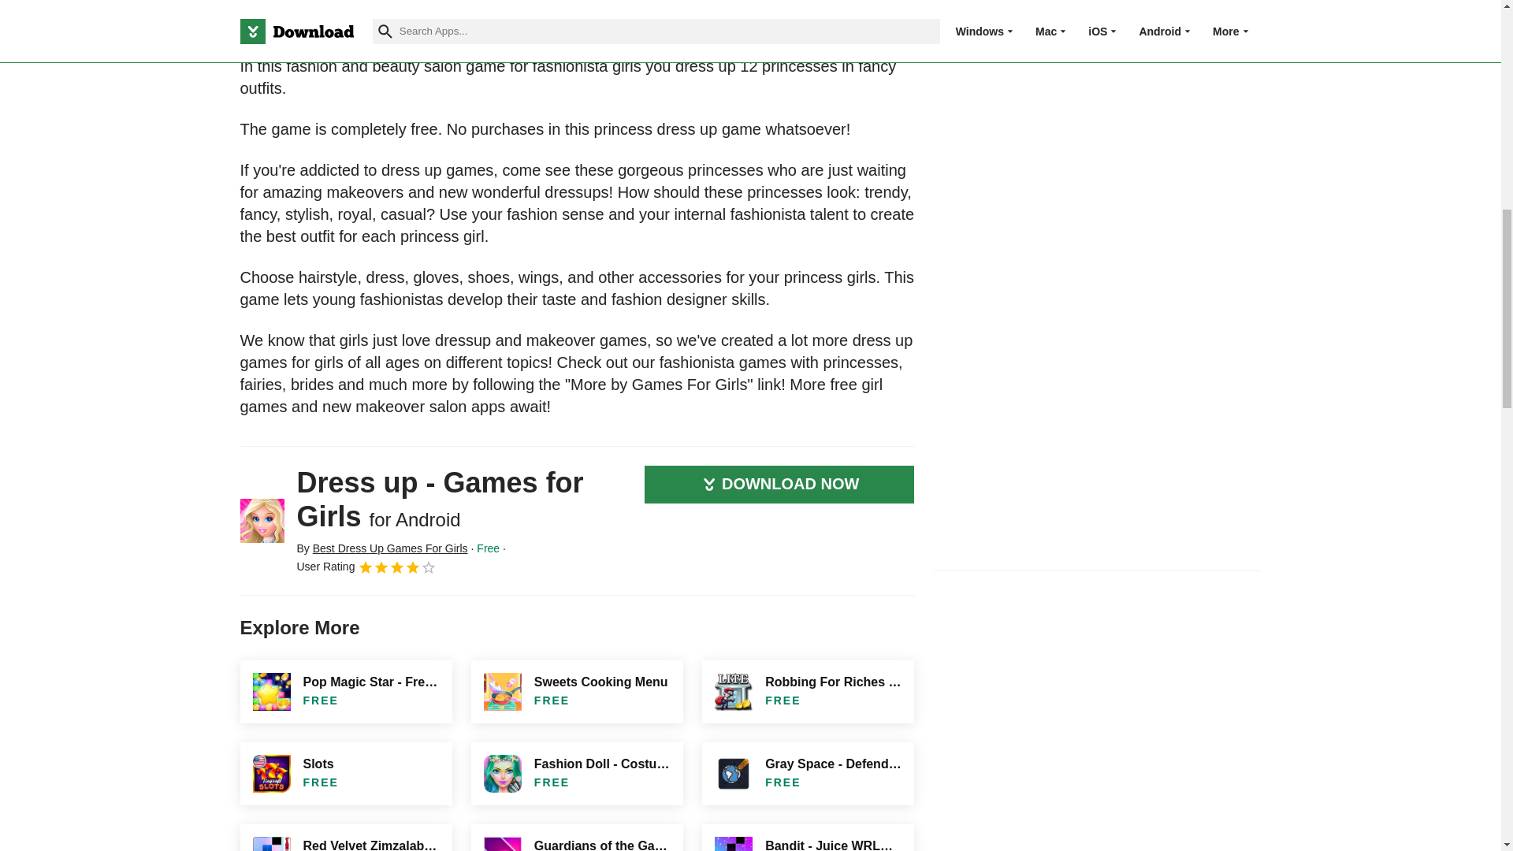 The width and height of the screenshot is (1513, 851). What do you see at coordinates (345, 838) in the screenshot?
I see `Red Velvet Zimzalabim Piano Tiles` at bounding box center [345, 838].